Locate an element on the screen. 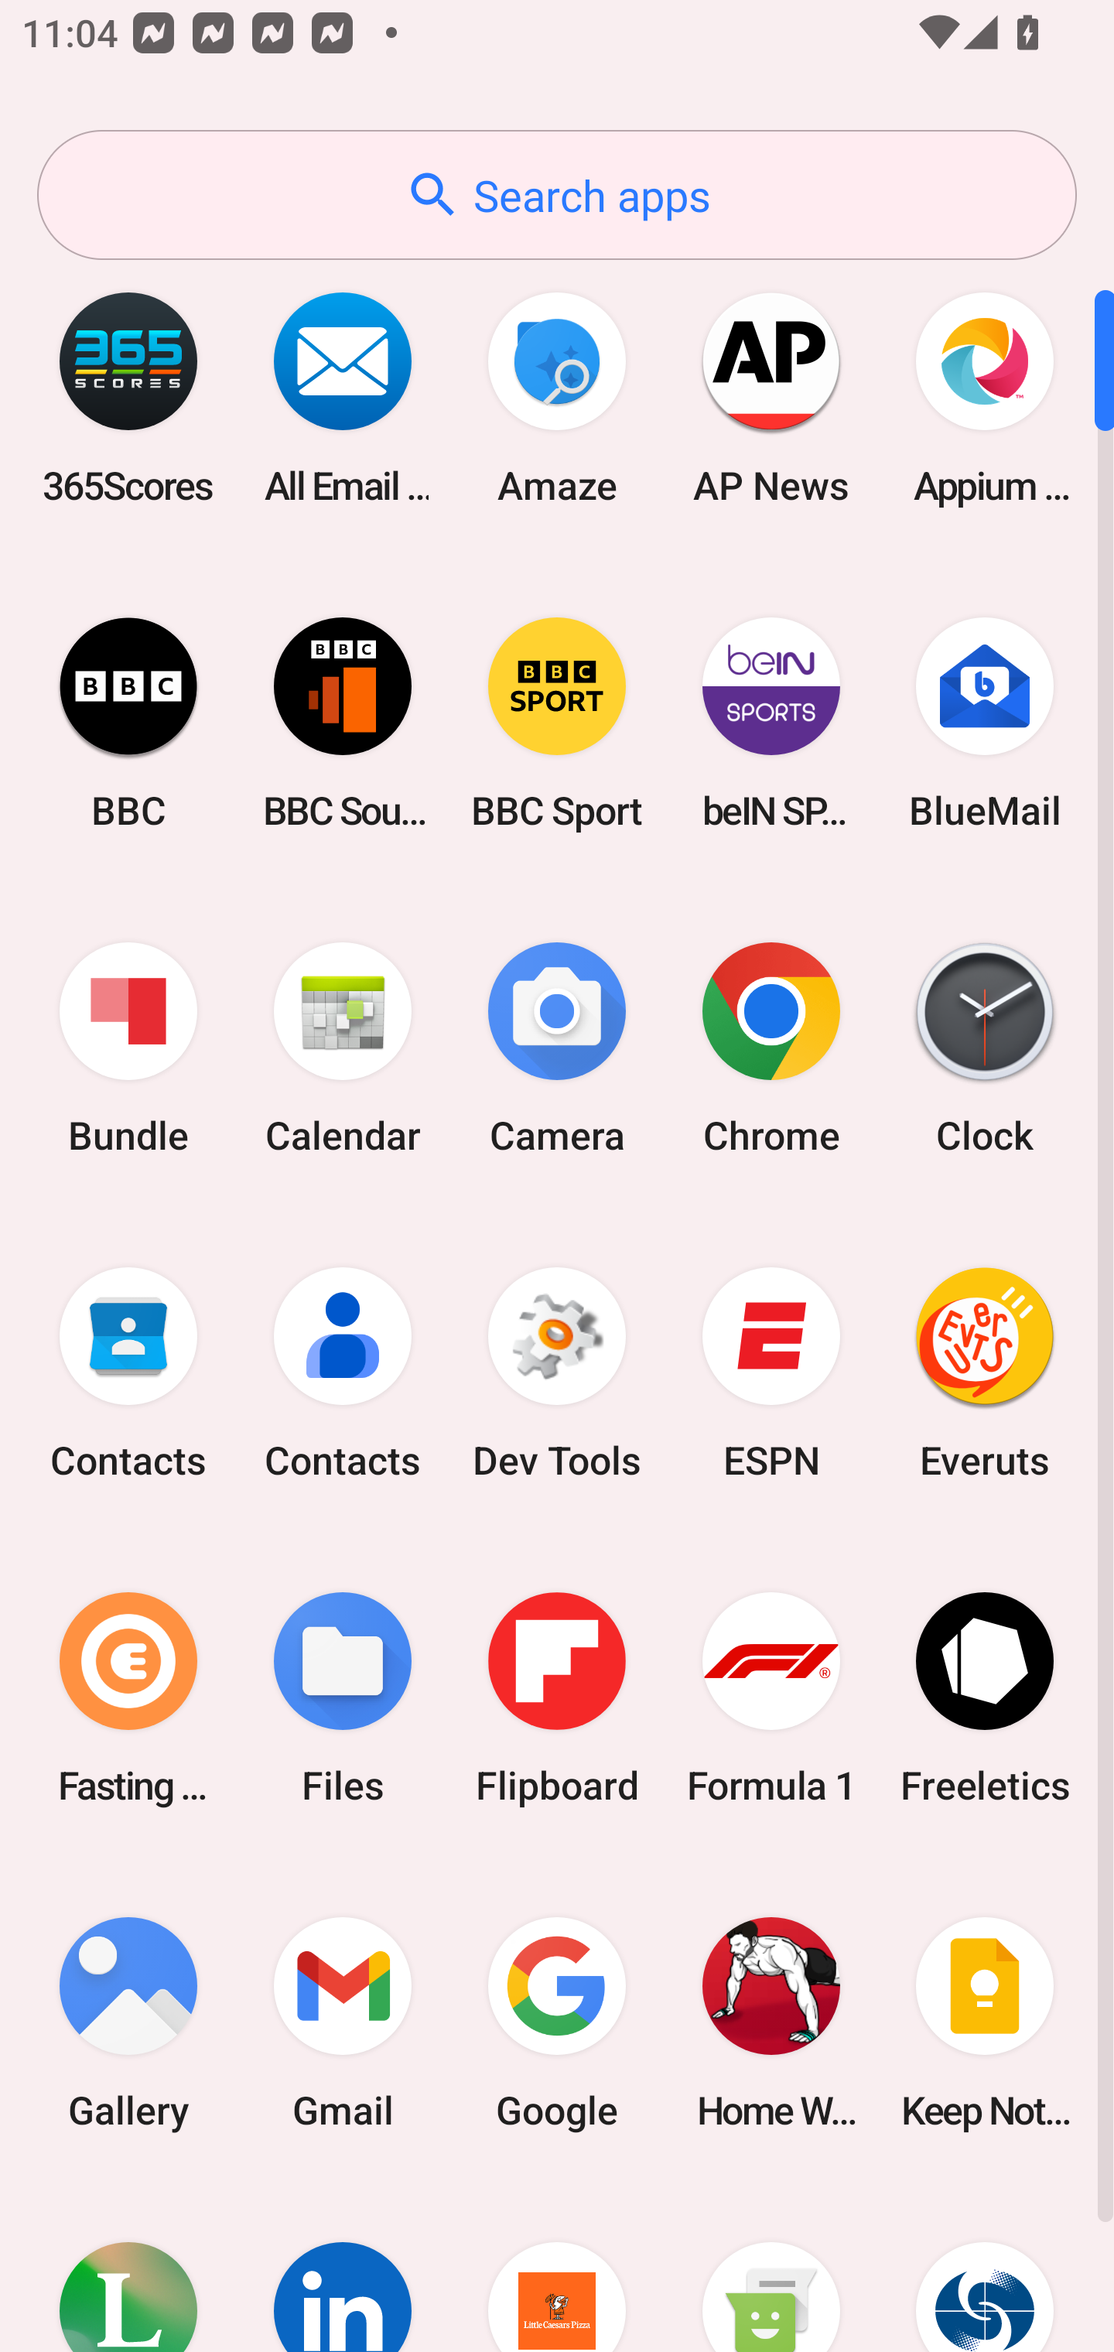  Dev Tools is located at coordinates (557, 1373).